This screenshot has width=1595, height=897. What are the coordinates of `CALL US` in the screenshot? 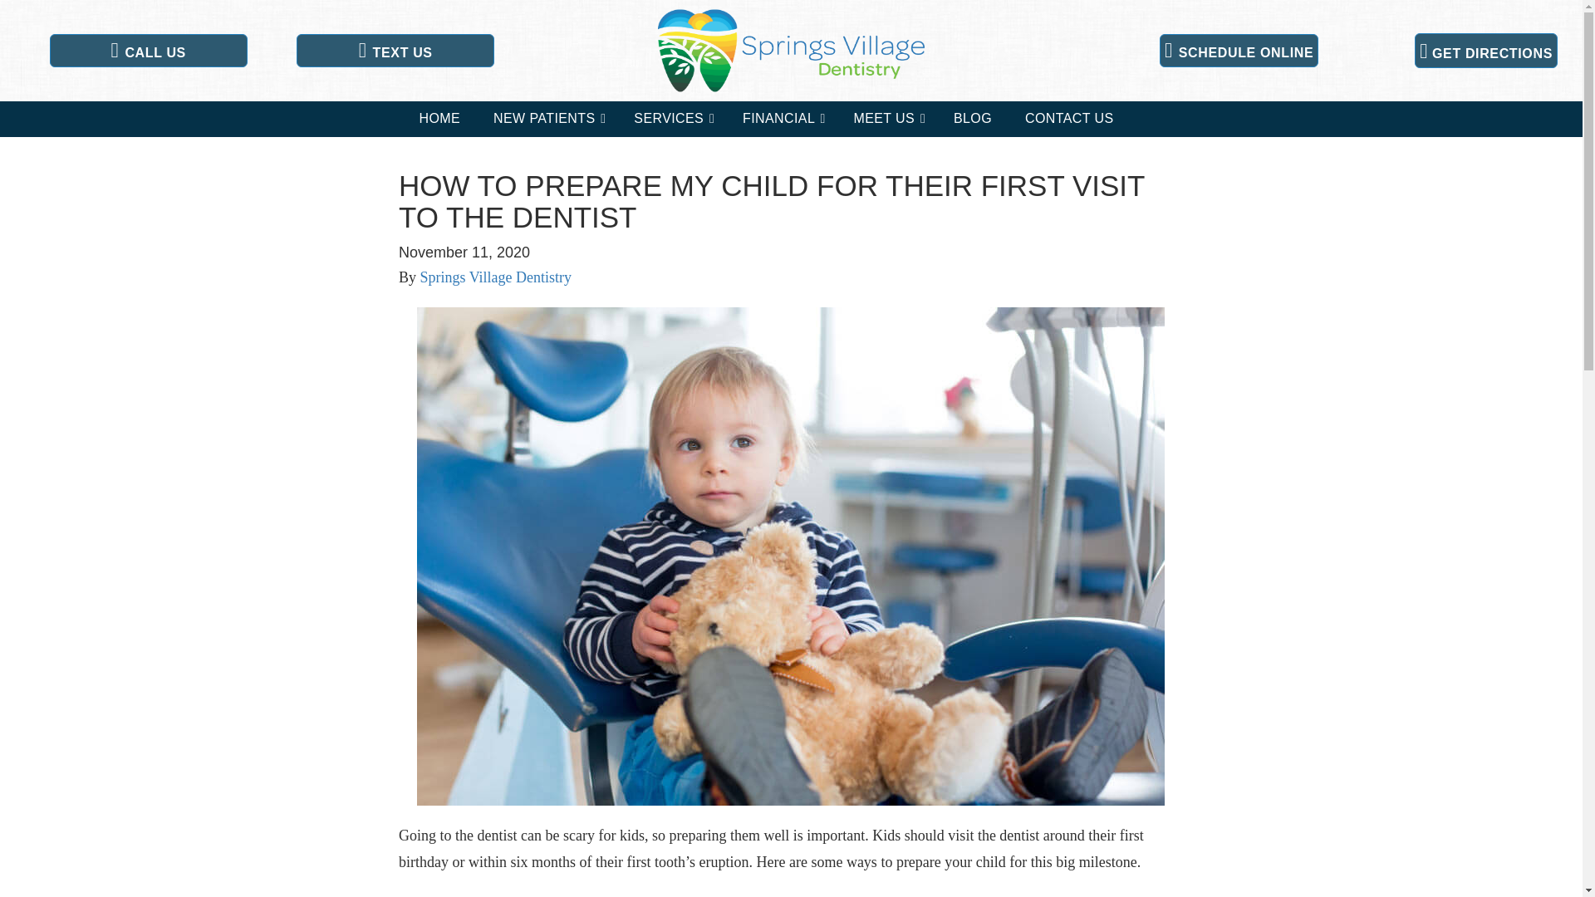 It's located at (148, 51).